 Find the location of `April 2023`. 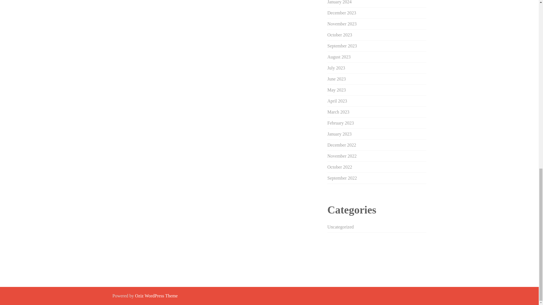

April 2023 is located at coordinates (337, 101).